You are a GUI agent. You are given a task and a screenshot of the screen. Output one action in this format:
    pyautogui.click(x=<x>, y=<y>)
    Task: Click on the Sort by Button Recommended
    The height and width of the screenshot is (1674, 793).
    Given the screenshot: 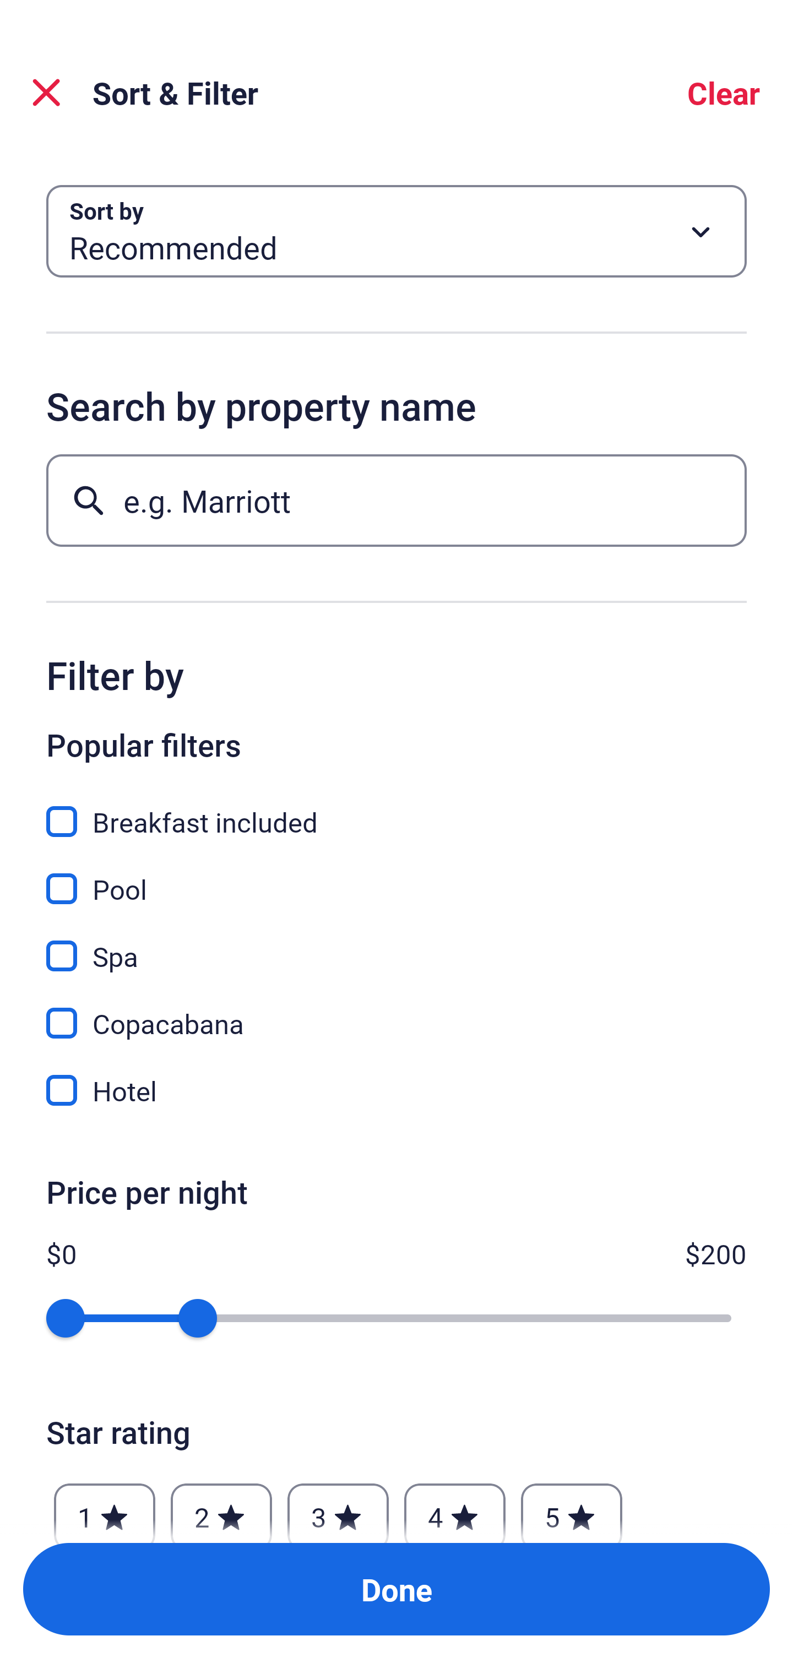 What is the action you would take?
    pyautogui.click(x=397, y=231)
    